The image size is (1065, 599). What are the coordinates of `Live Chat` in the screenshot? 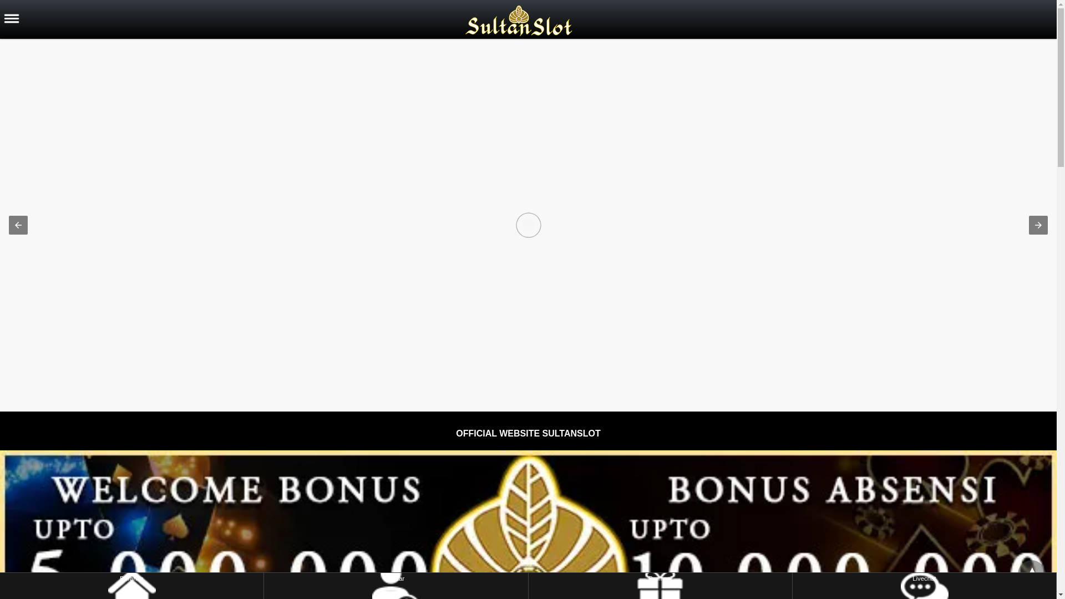 It's located at (71, 135).